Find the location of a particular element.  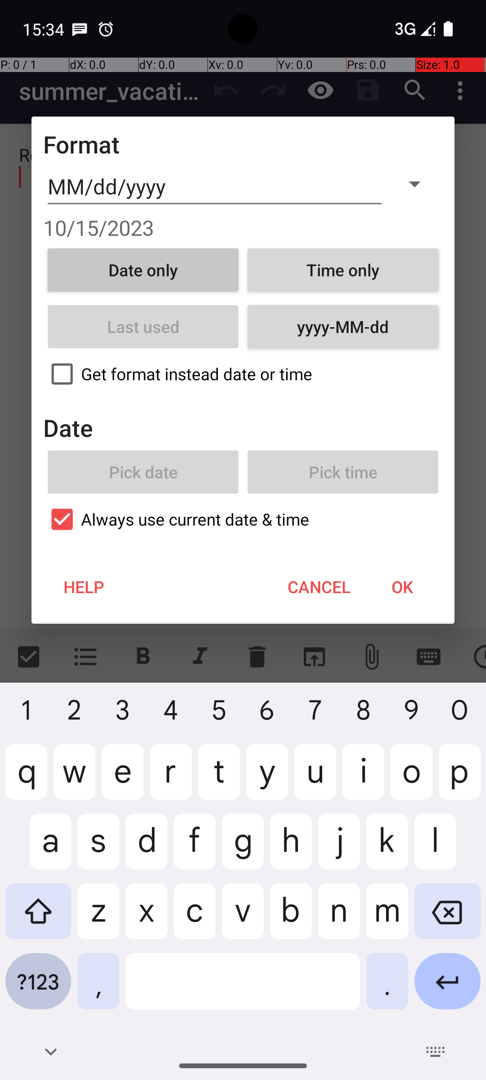

MM/dd/yyyy is located at coordinates (215, 187).